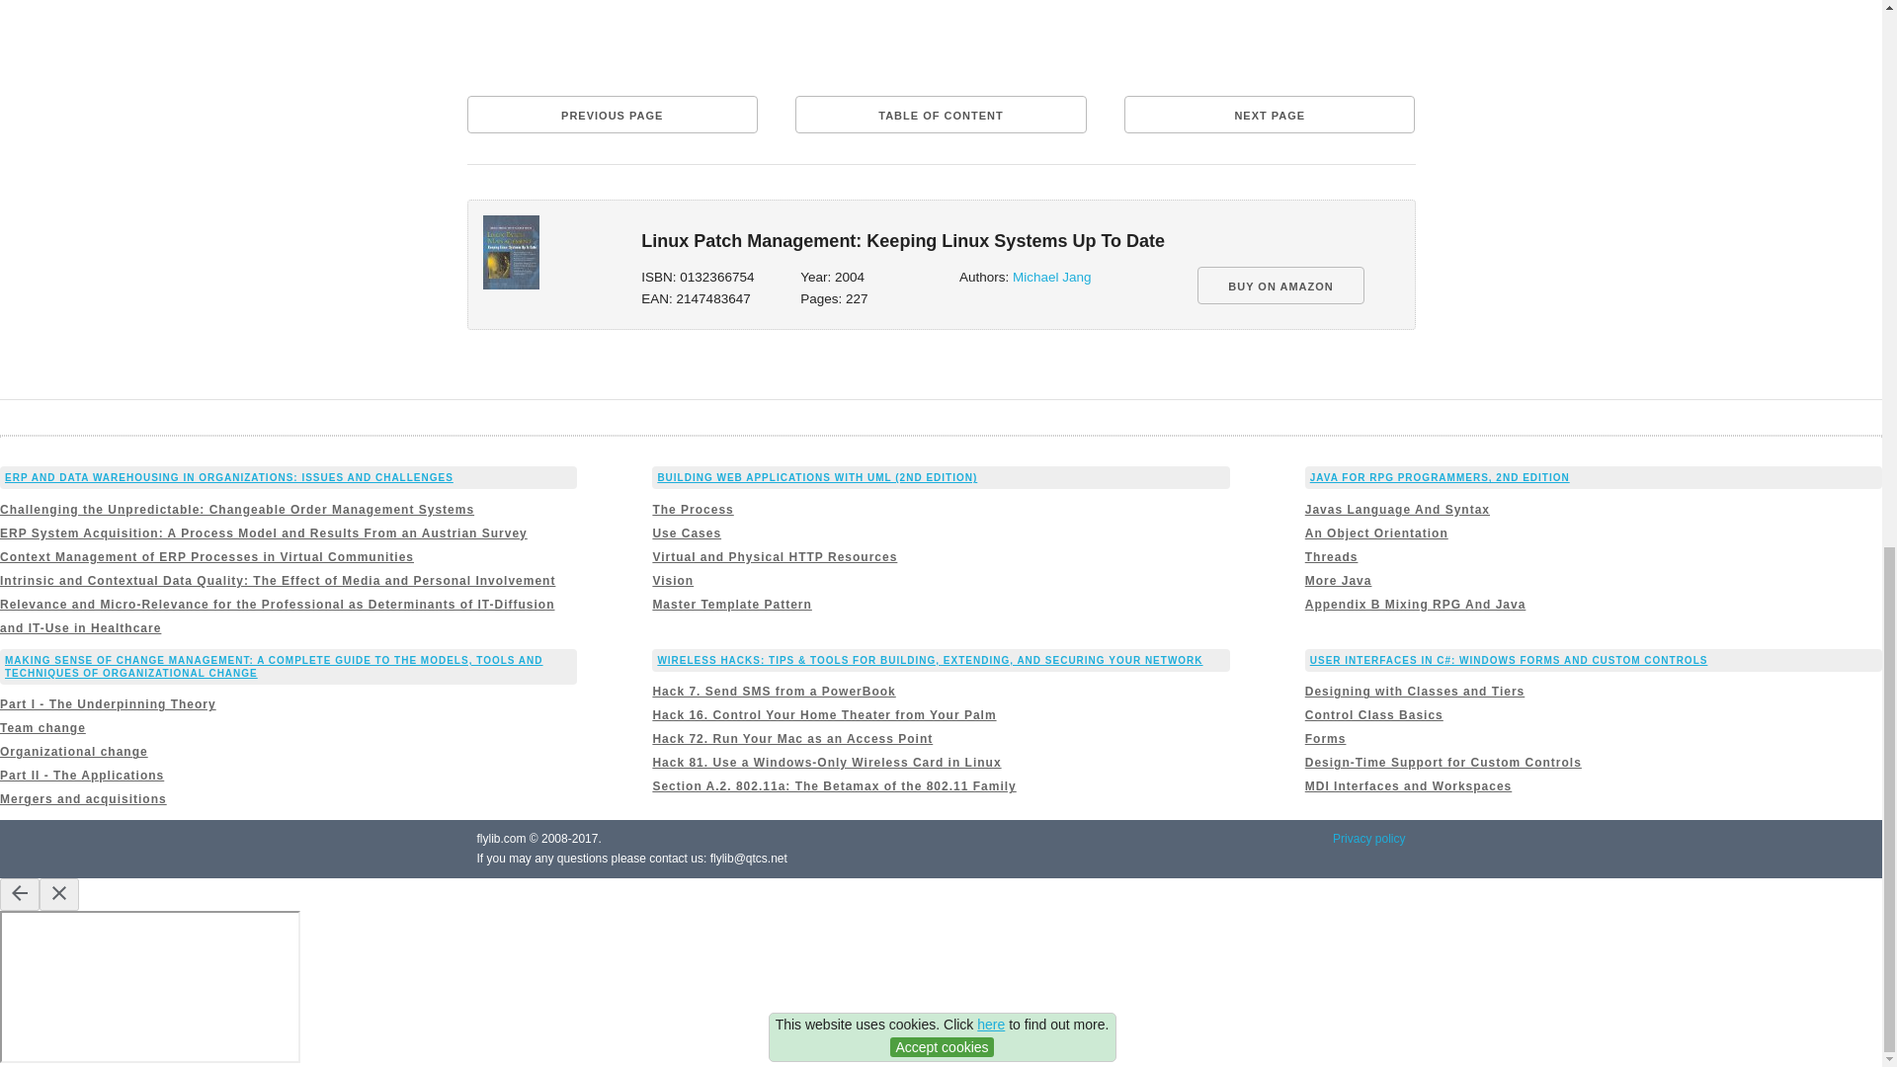  What do you see at coordinates (1415, 604) in the screenshot?
I see `Appendix B Mixing RPG And Java` at bounding box center [1415, 604].